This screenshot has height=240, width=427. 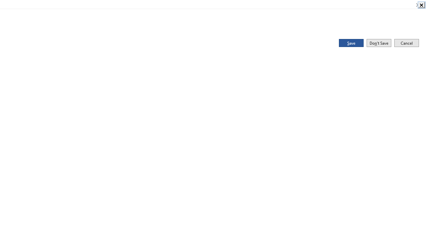 What do you see at coordinates (406, 43) in the screenshot?
I see `Cancel` at bounding box center [406, 43].